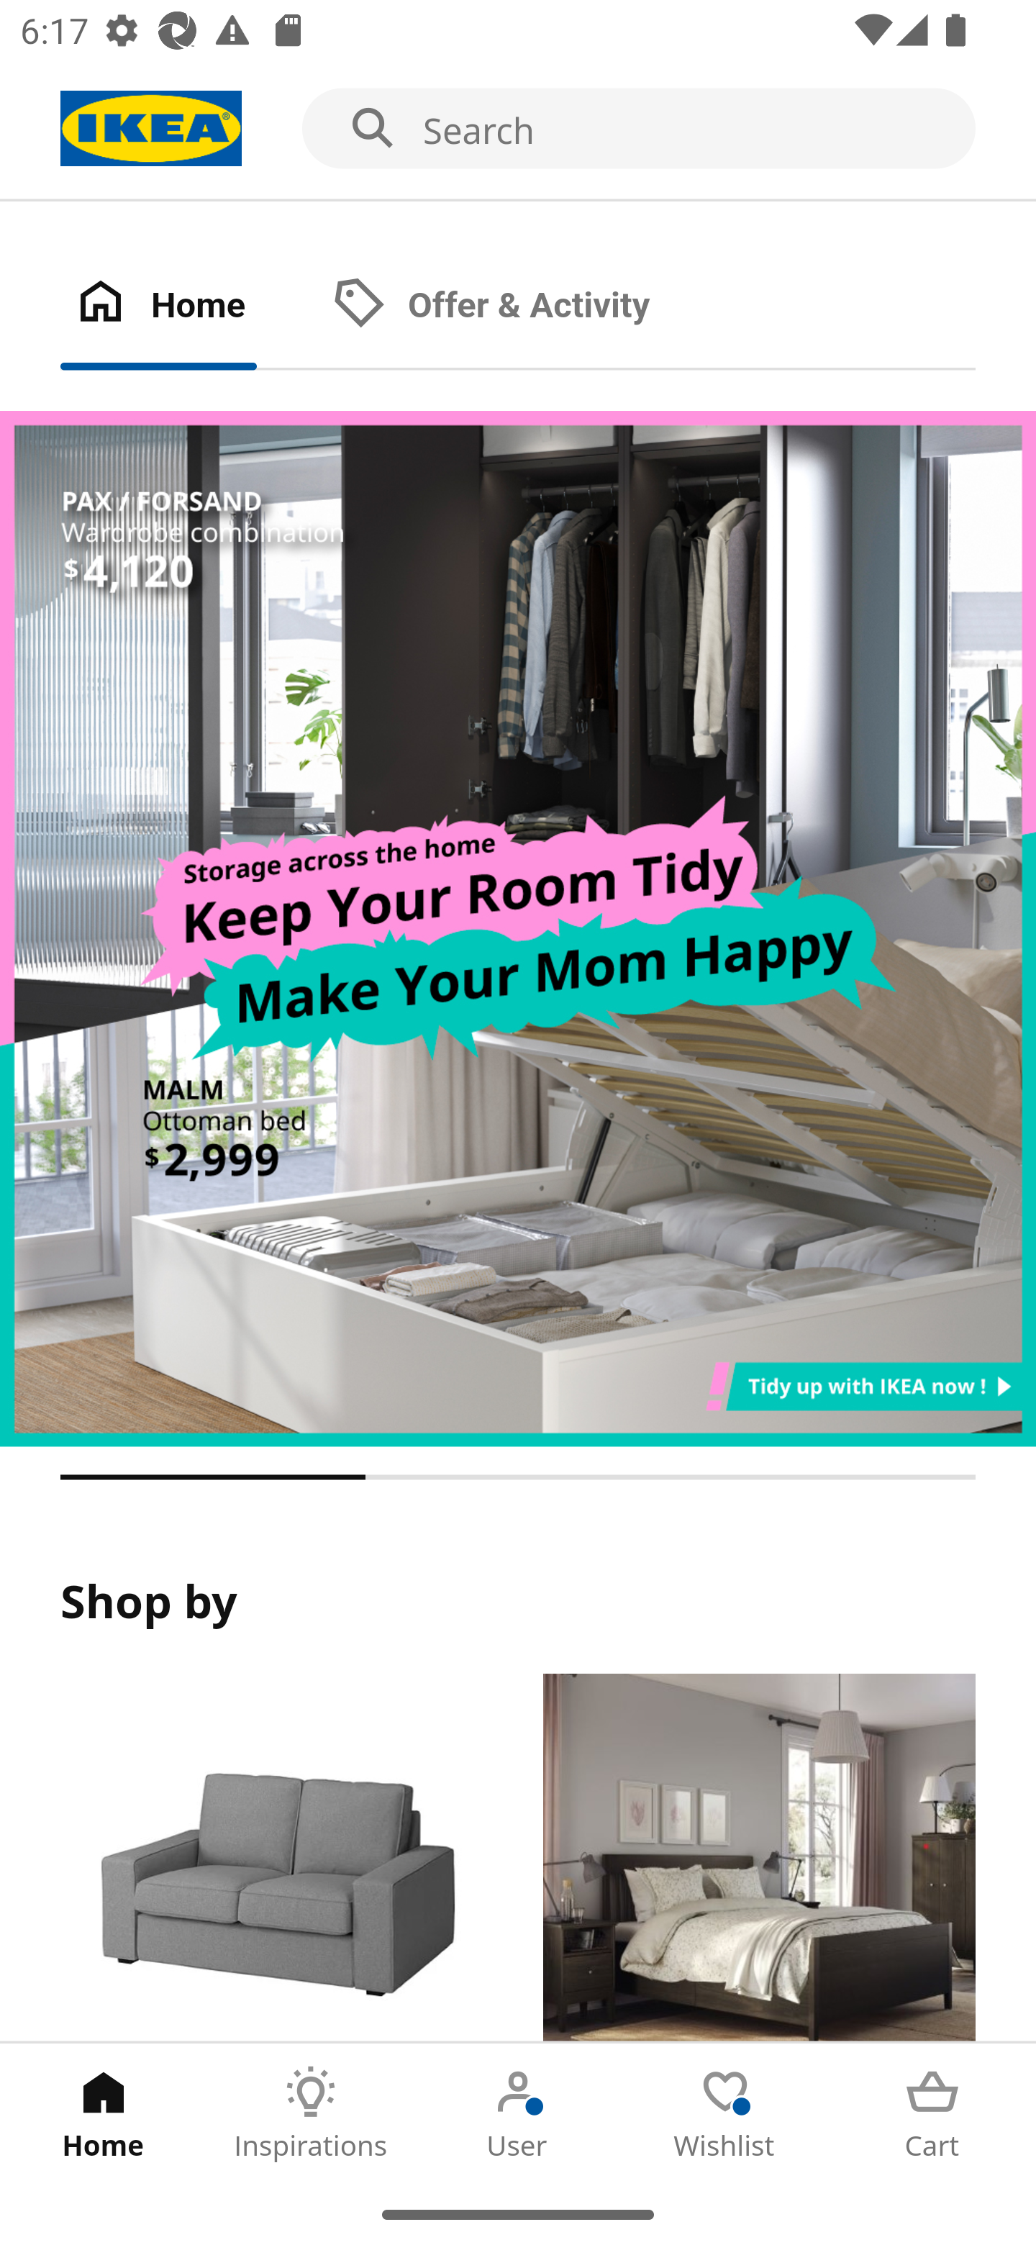 This screenshot has width=1036, height=2245. What do you see at coordinates (518, 130) in the screenshot?
I see `Search` at bounding box center [518, 130].